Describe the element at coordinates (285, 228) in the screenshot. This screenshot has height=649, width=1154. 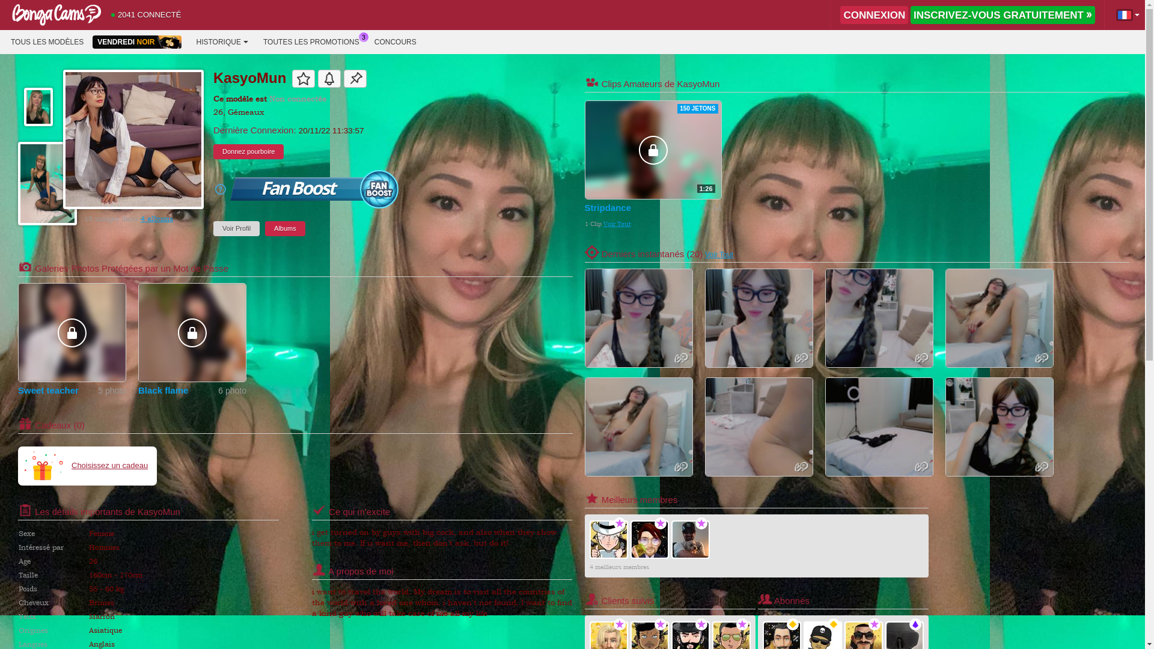
I see `Albums` at that location.